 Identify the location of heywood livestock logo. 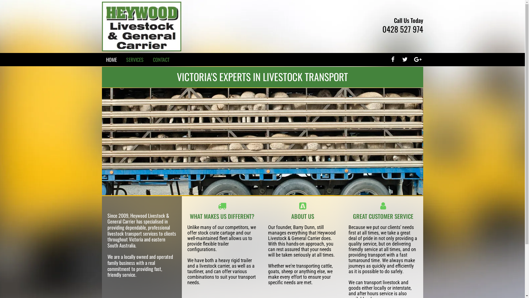
(142, 26).